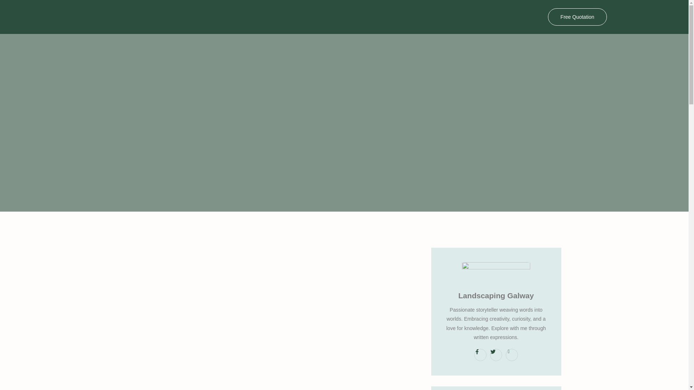  Describe the element at coordinates (496, 295) in the screenshot. I see `Landscaping Galway` at that location.